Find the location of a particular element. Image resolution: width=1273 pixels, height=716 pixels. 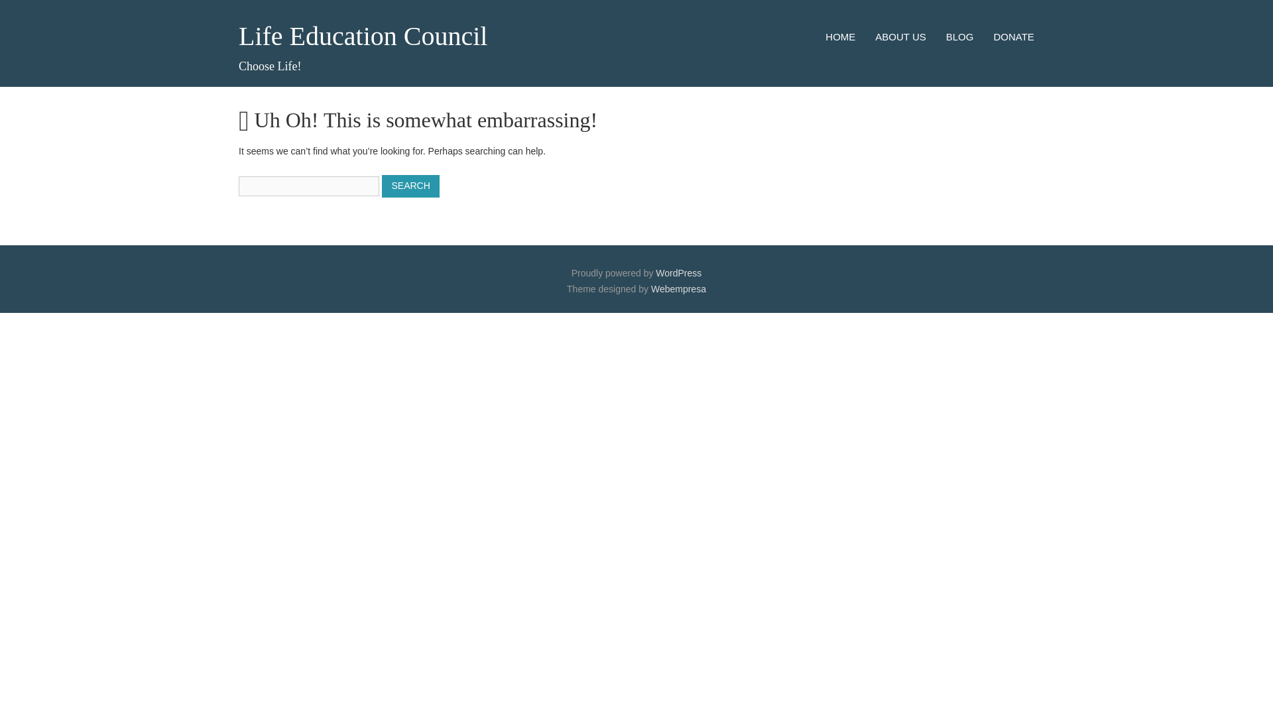

Webempresa is located at coordinates (678, 288).